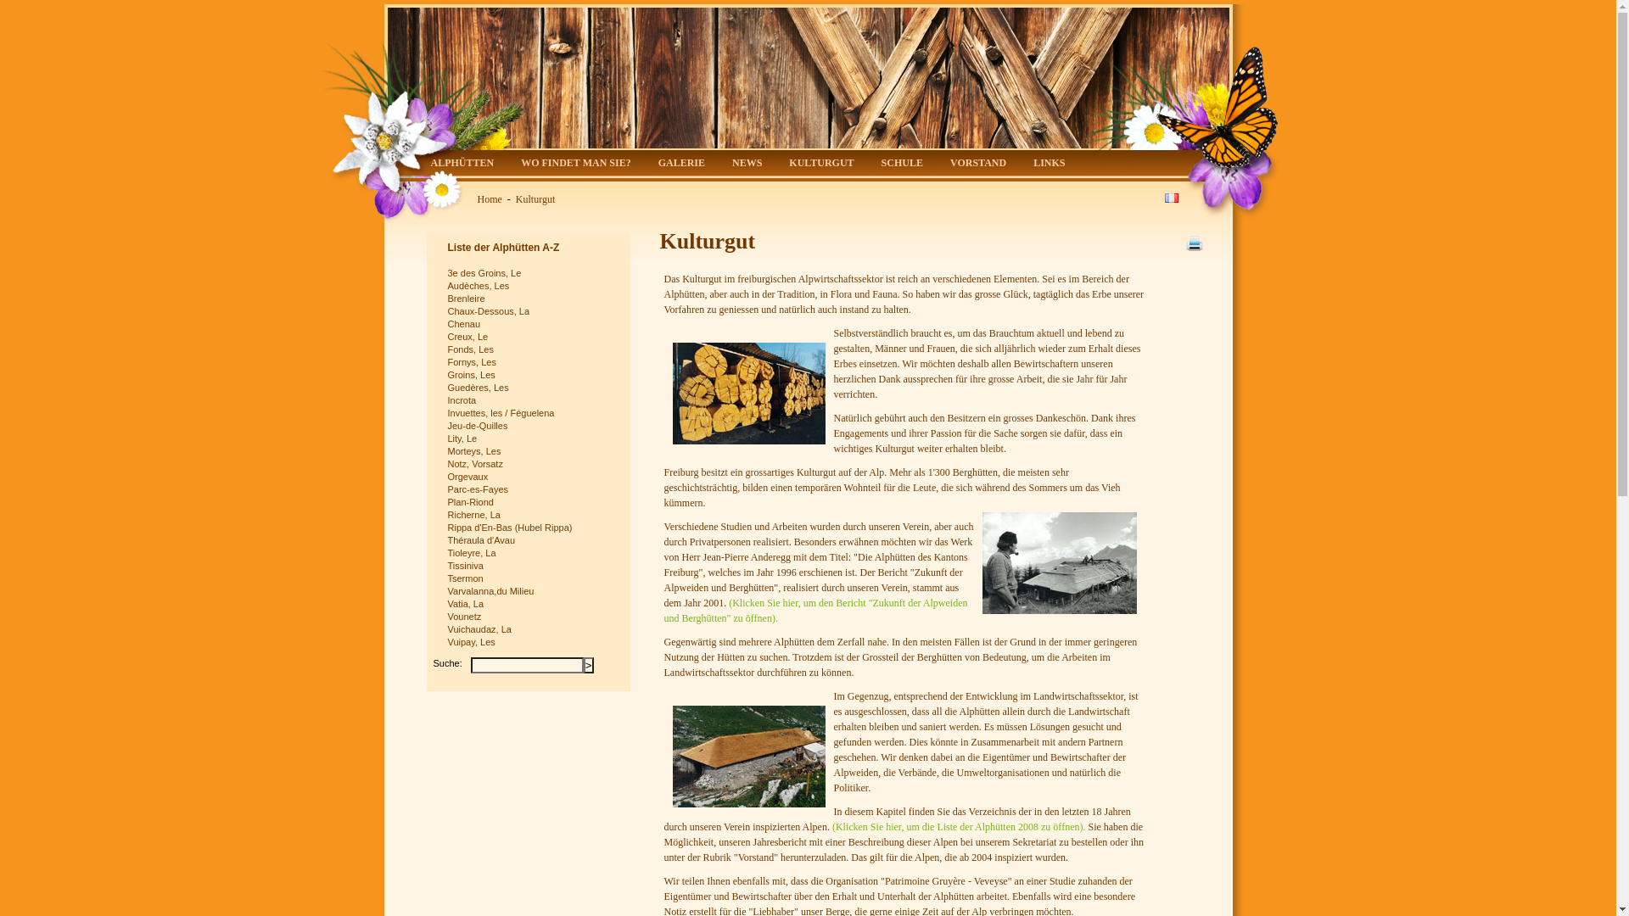 This screenshot has height=916, width=1629. What do you see at coordinates (1049, 165) in the screenshot?
I see `LINKS` at bounding box center [1049, 165].